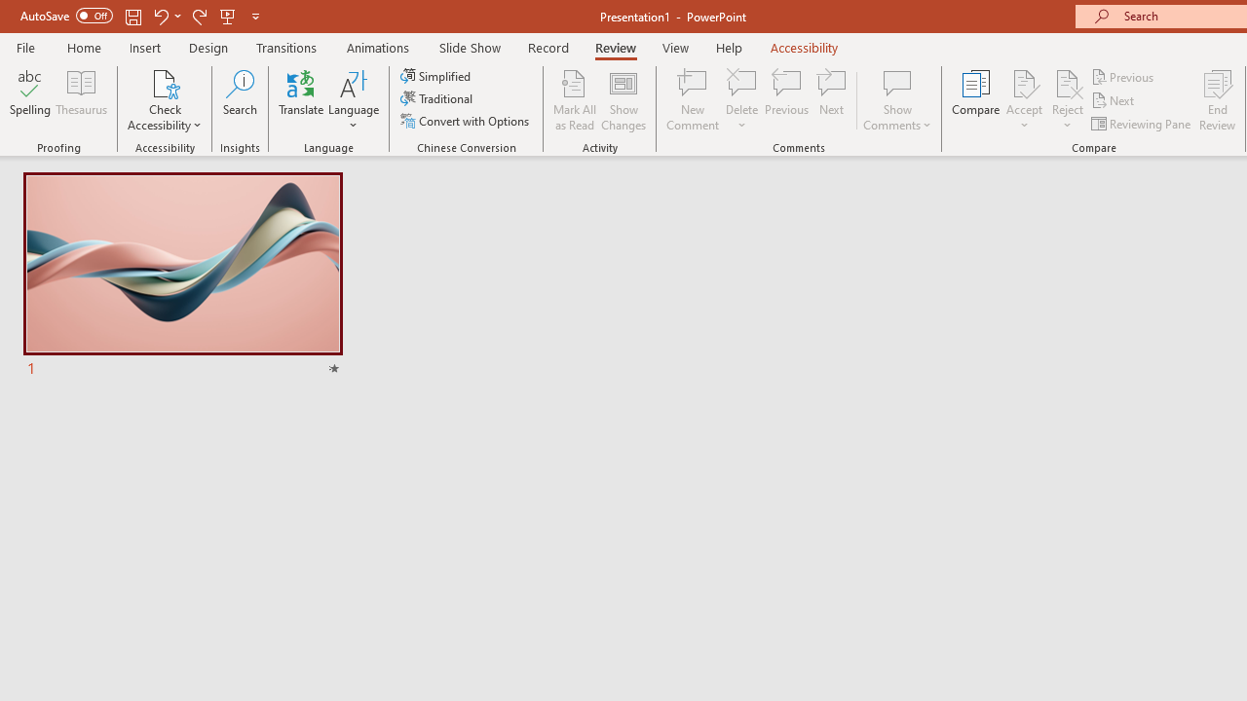 This screenshot has height=701, width=1247. Describe the element at coordinates (1068, 82) in the screenshot. I see `Reject Change` at that location.